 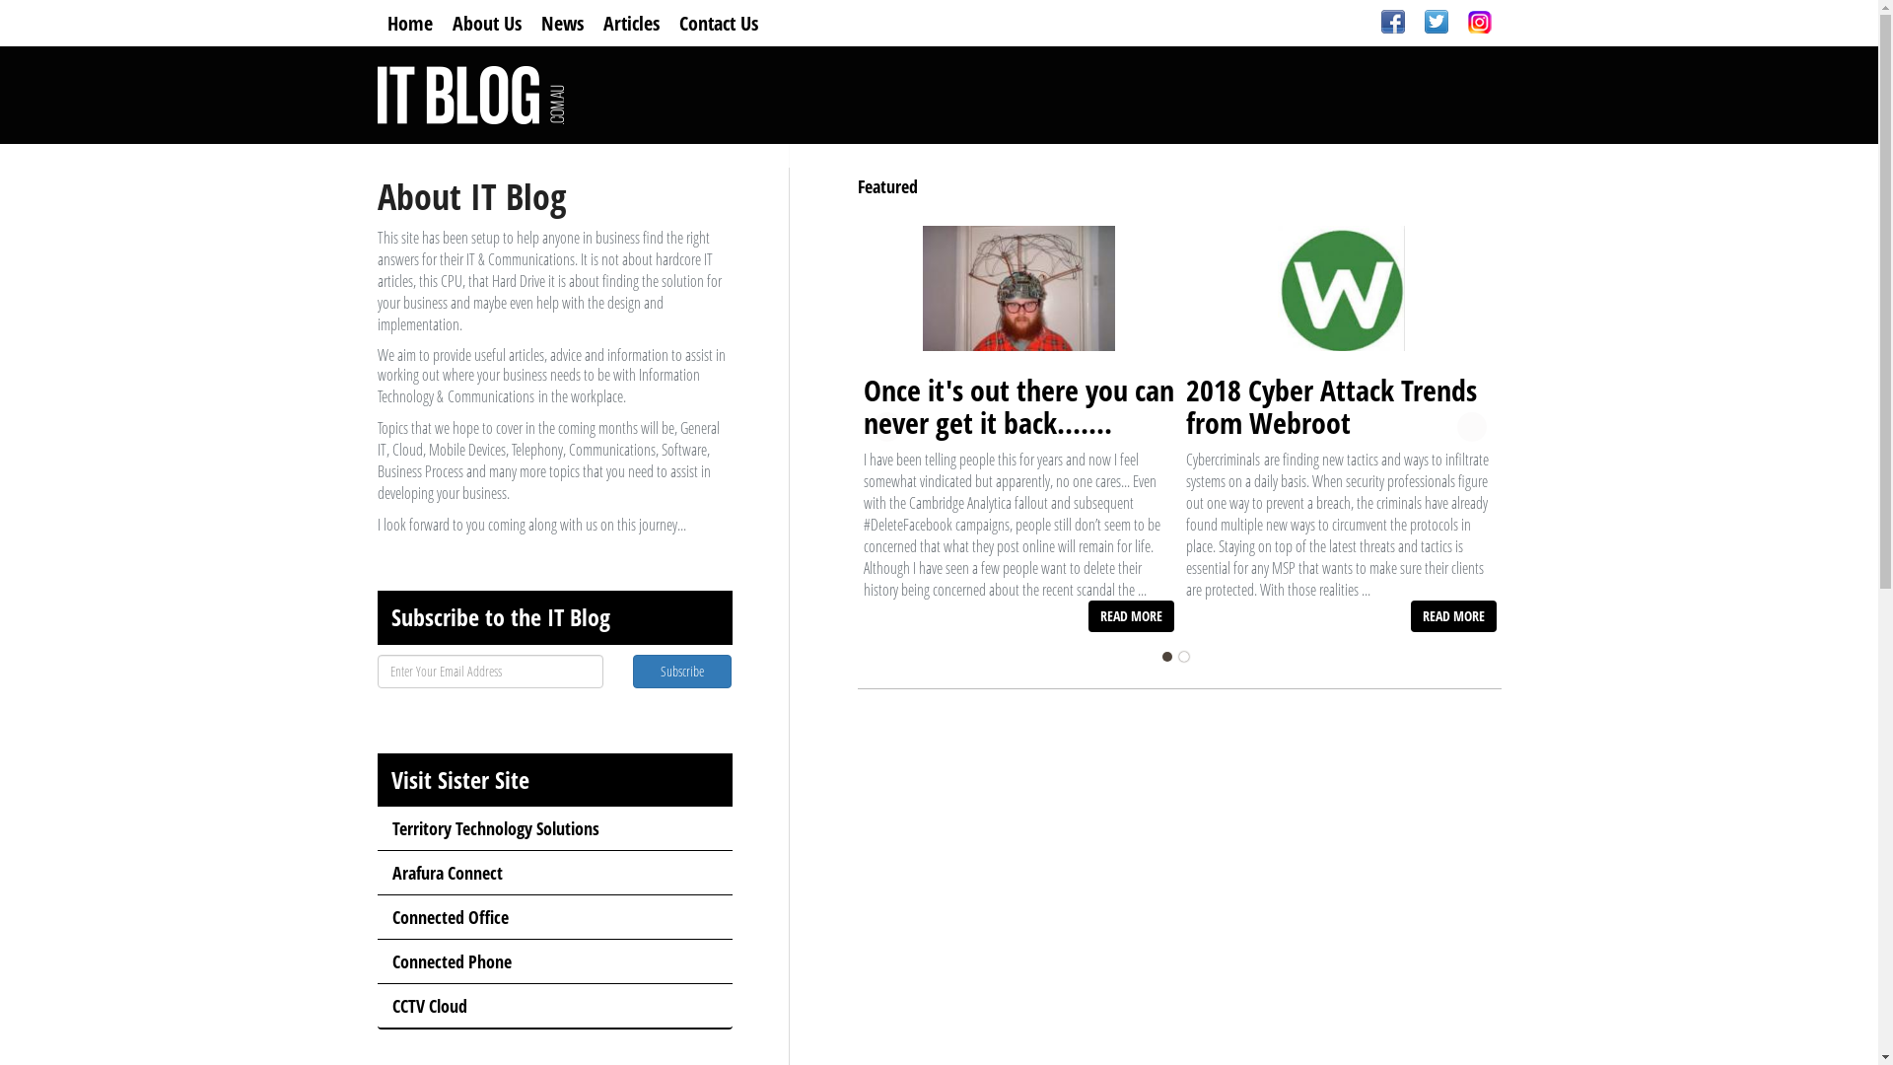 I want to click on READ MORE, so click(x=1453, y=616).